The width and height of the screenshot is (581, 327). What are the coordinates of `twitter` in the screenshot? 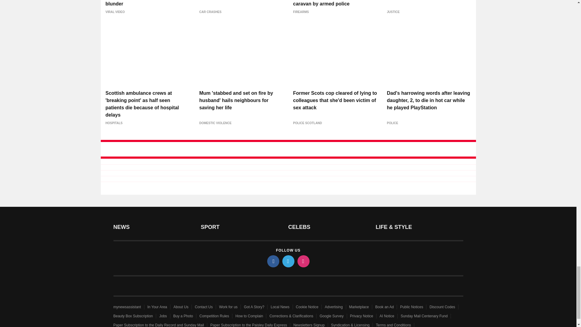 It's located at (288, 261).